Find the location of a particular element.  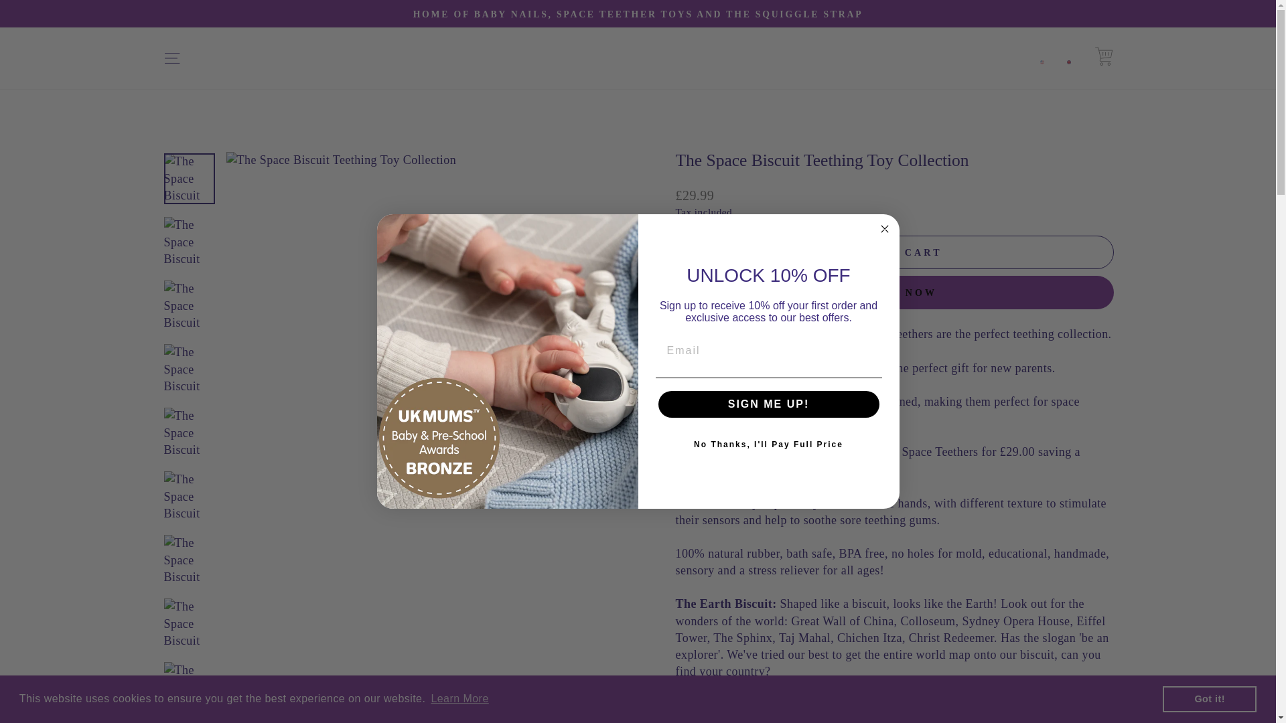

Mars Biscuit Natural Rubber Space Themed Teether Toy is located at coordinates (846, 453).